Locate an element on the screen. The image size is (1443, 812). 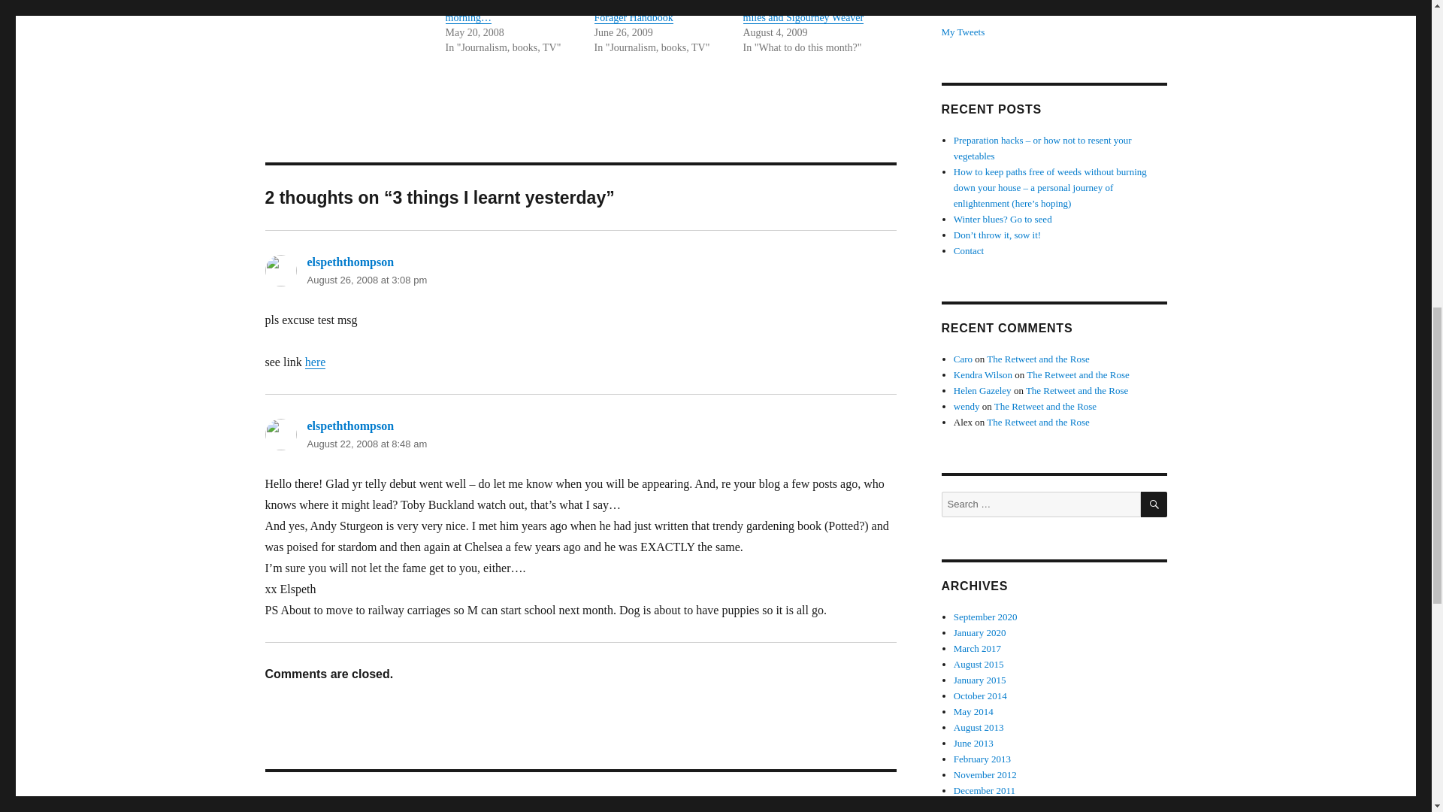
August 26, 2008 at 3:08 pm is located at coordinates (367, 280).